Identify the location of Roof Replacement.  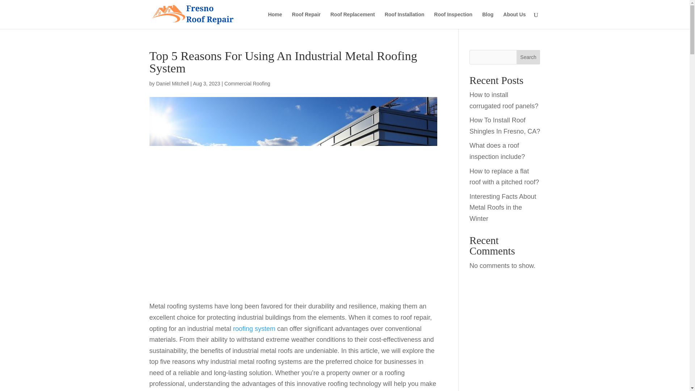
(353, 20).